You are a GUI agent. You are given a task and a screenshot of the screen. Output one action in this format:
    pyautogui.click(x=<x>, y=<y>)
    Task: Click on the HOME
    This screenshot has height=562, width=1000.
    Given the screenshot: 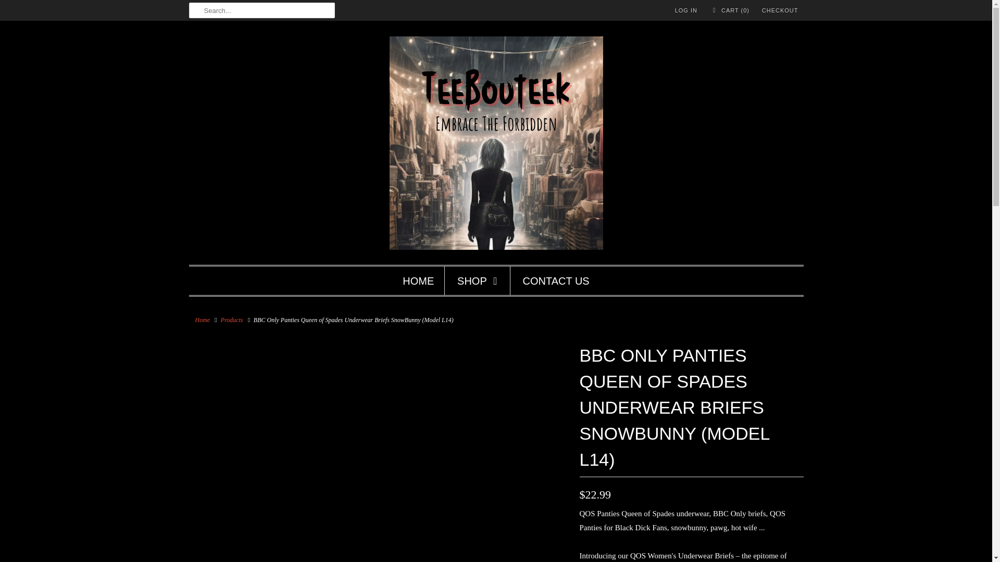 What is the action you would take?
    pyautogui.click(x=418, y=281)
    